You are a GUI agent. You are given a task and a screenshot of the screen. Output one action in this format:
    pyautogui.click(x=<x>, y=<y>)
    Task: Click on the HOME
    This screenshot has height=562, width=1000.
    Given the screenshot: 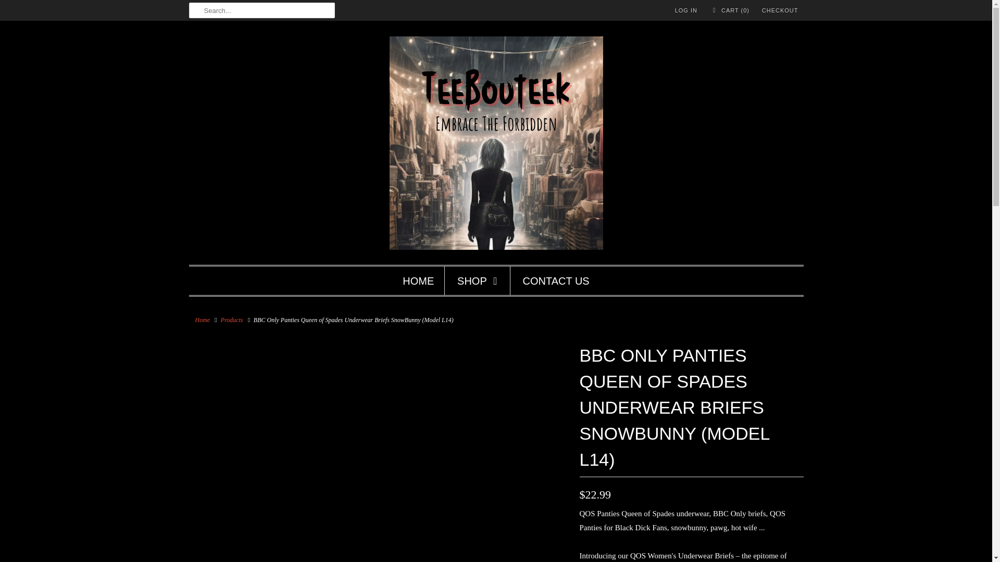 What is the action you would take?
    pyautogui.click(x=418, y=281)
    